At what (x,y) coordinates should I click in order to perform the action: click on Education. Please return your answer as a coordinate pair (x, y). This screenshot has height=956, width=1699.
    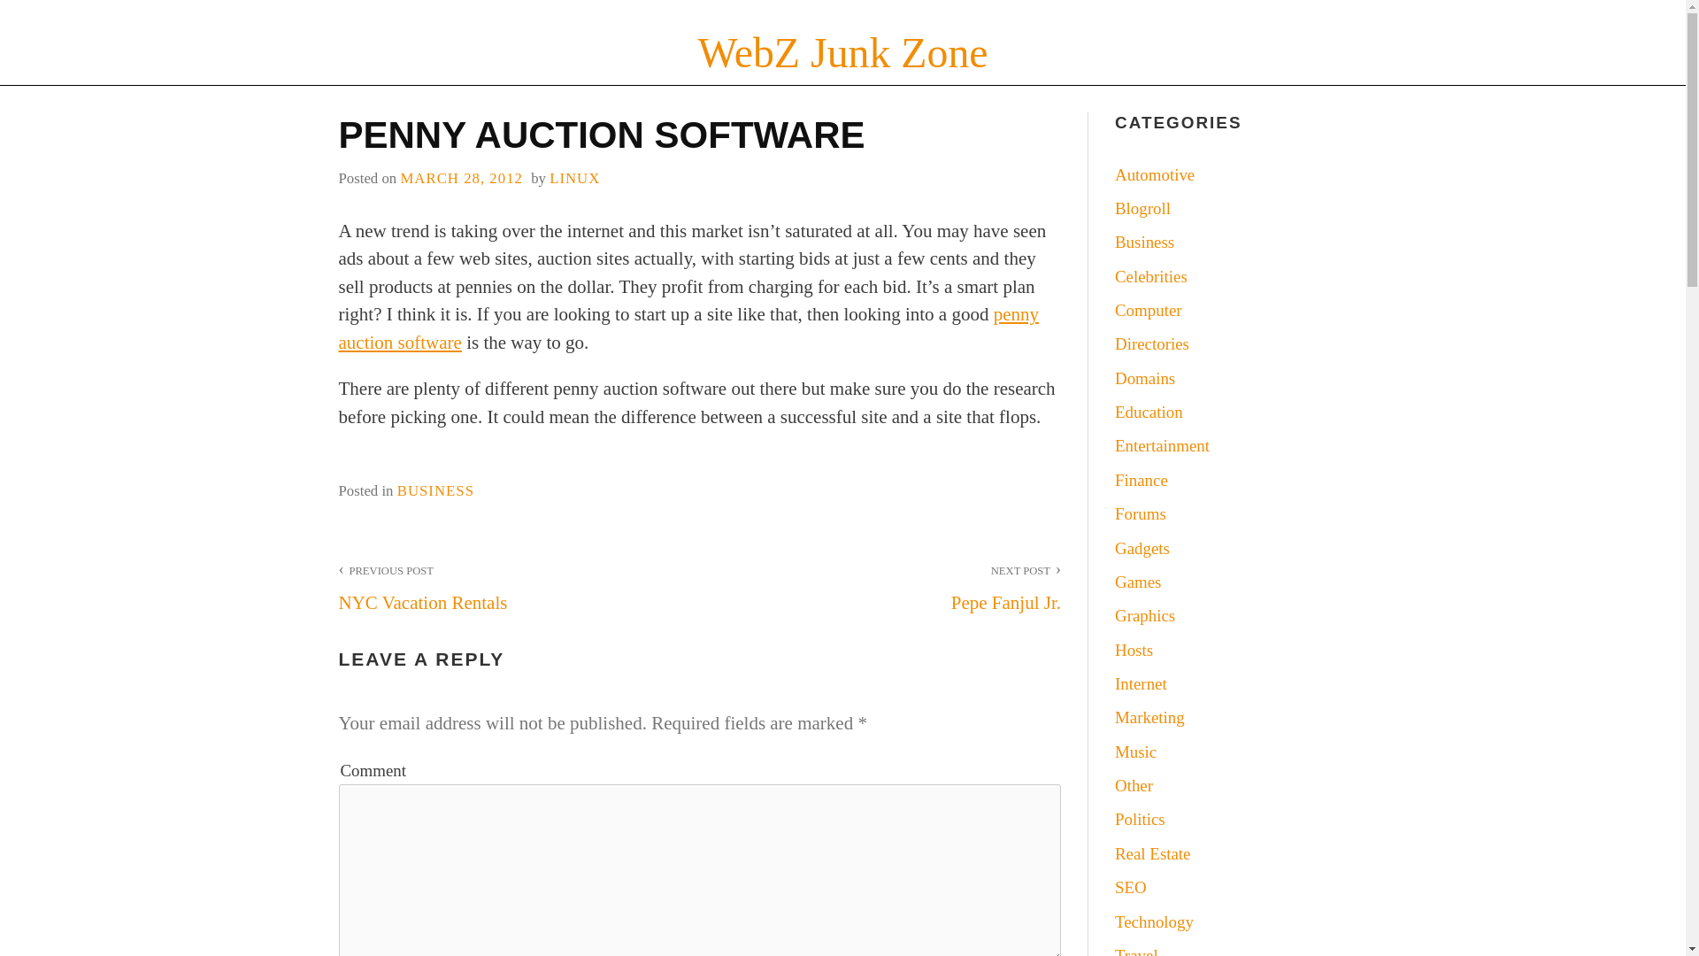
    Looking at the image, I should click on (1149, 412).